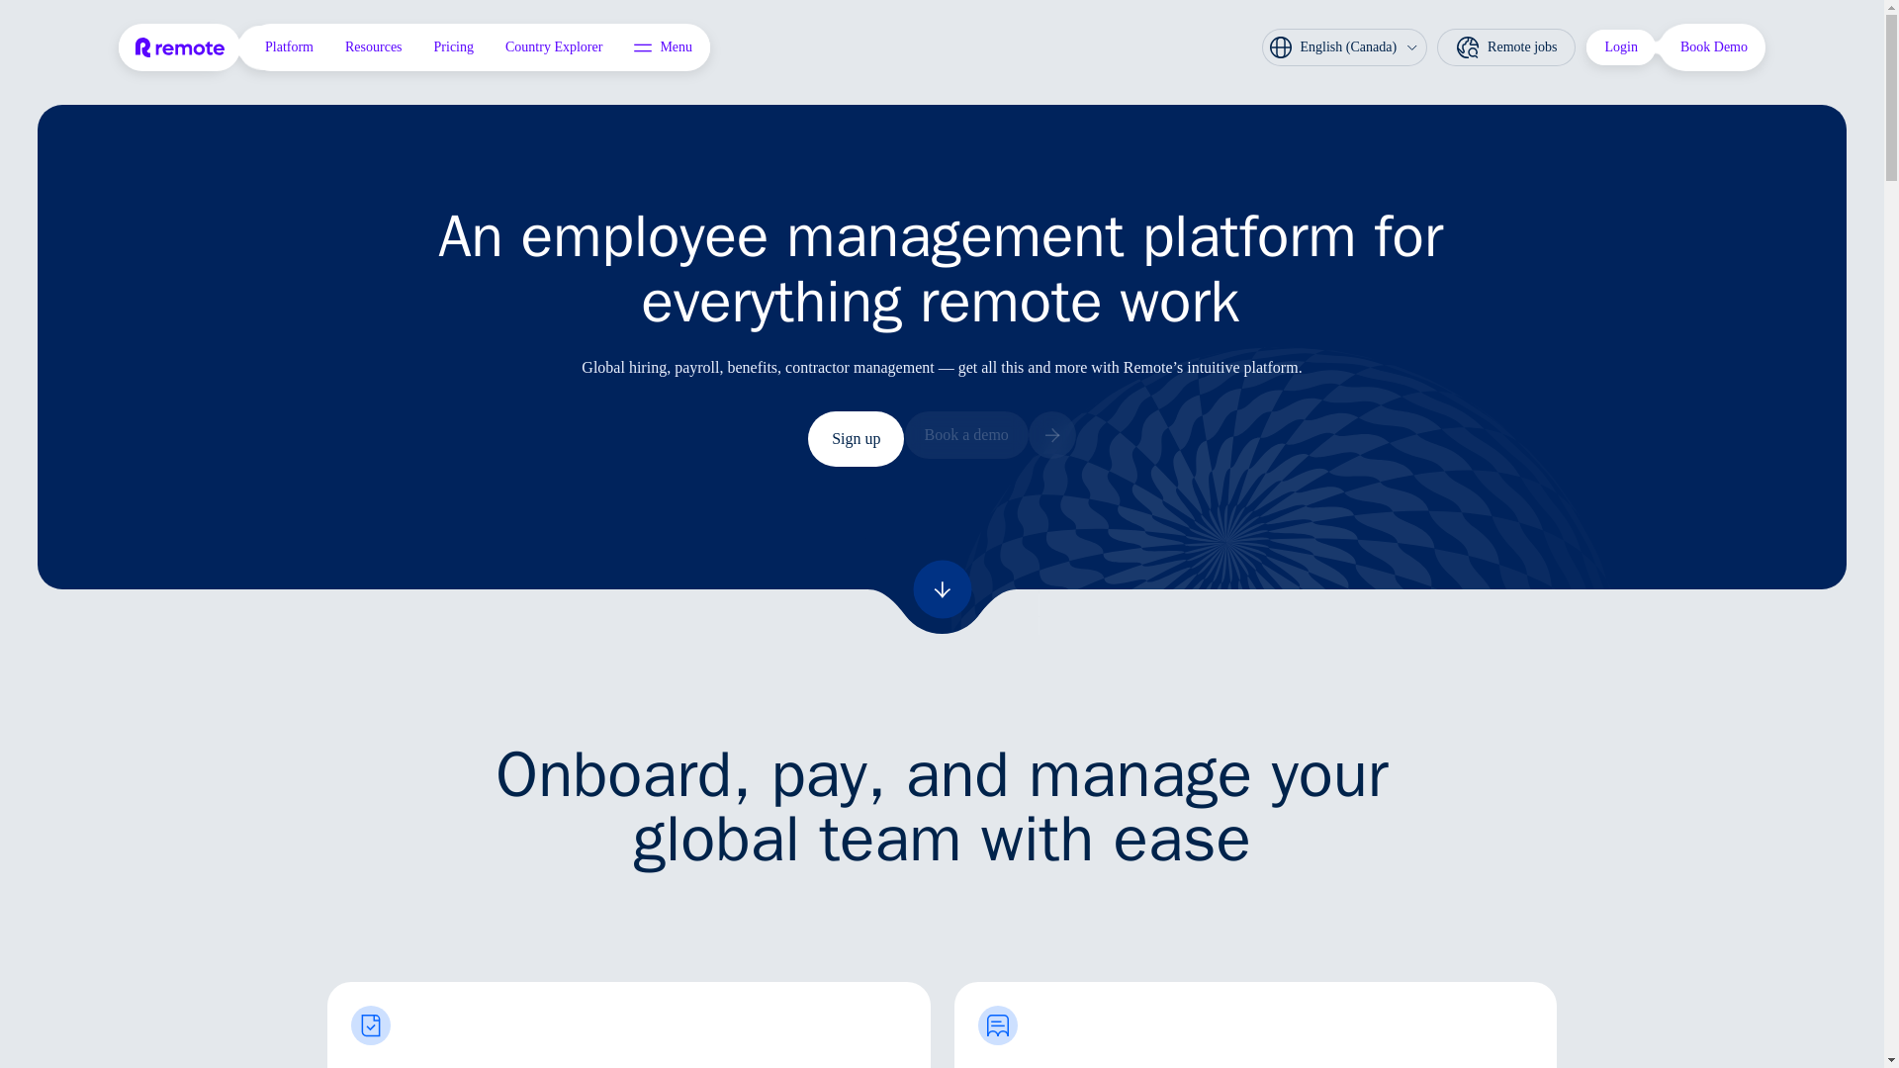  I want to click on Skip to Content, so click(133, 38).